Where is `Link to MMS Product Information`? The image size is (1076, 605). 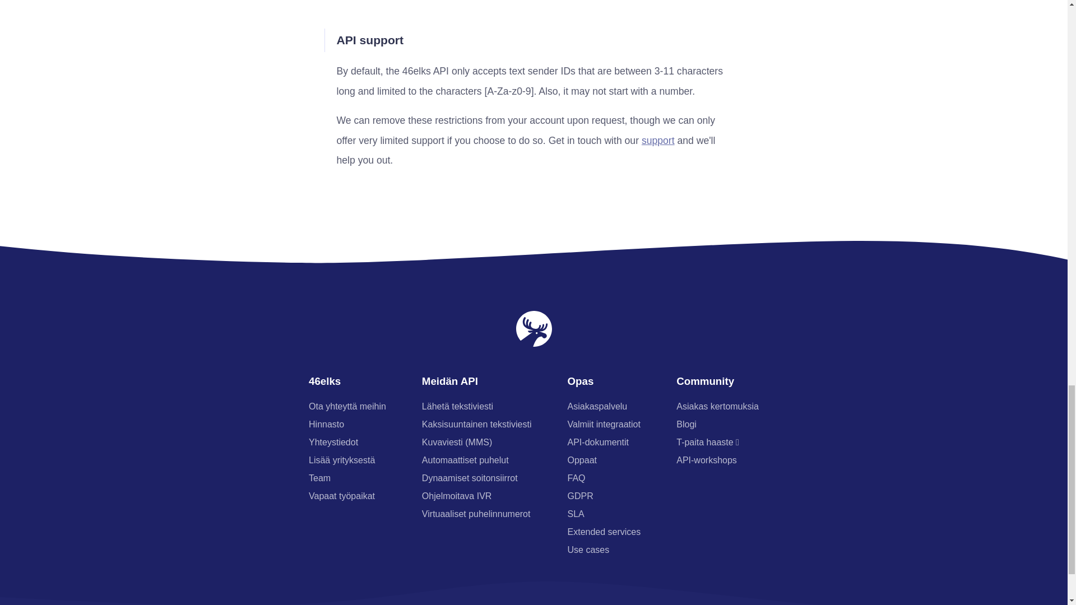 Link to MMS Product Information is located at coordinates (456, 442).